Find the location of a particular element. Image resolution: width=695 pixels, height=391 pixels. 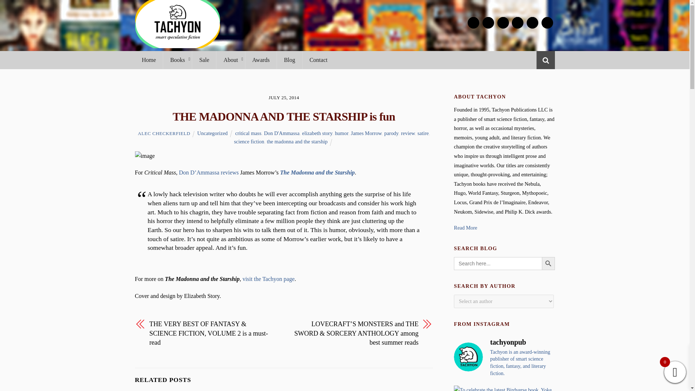

Tachyon Publications is located at coordinates (177, 44).